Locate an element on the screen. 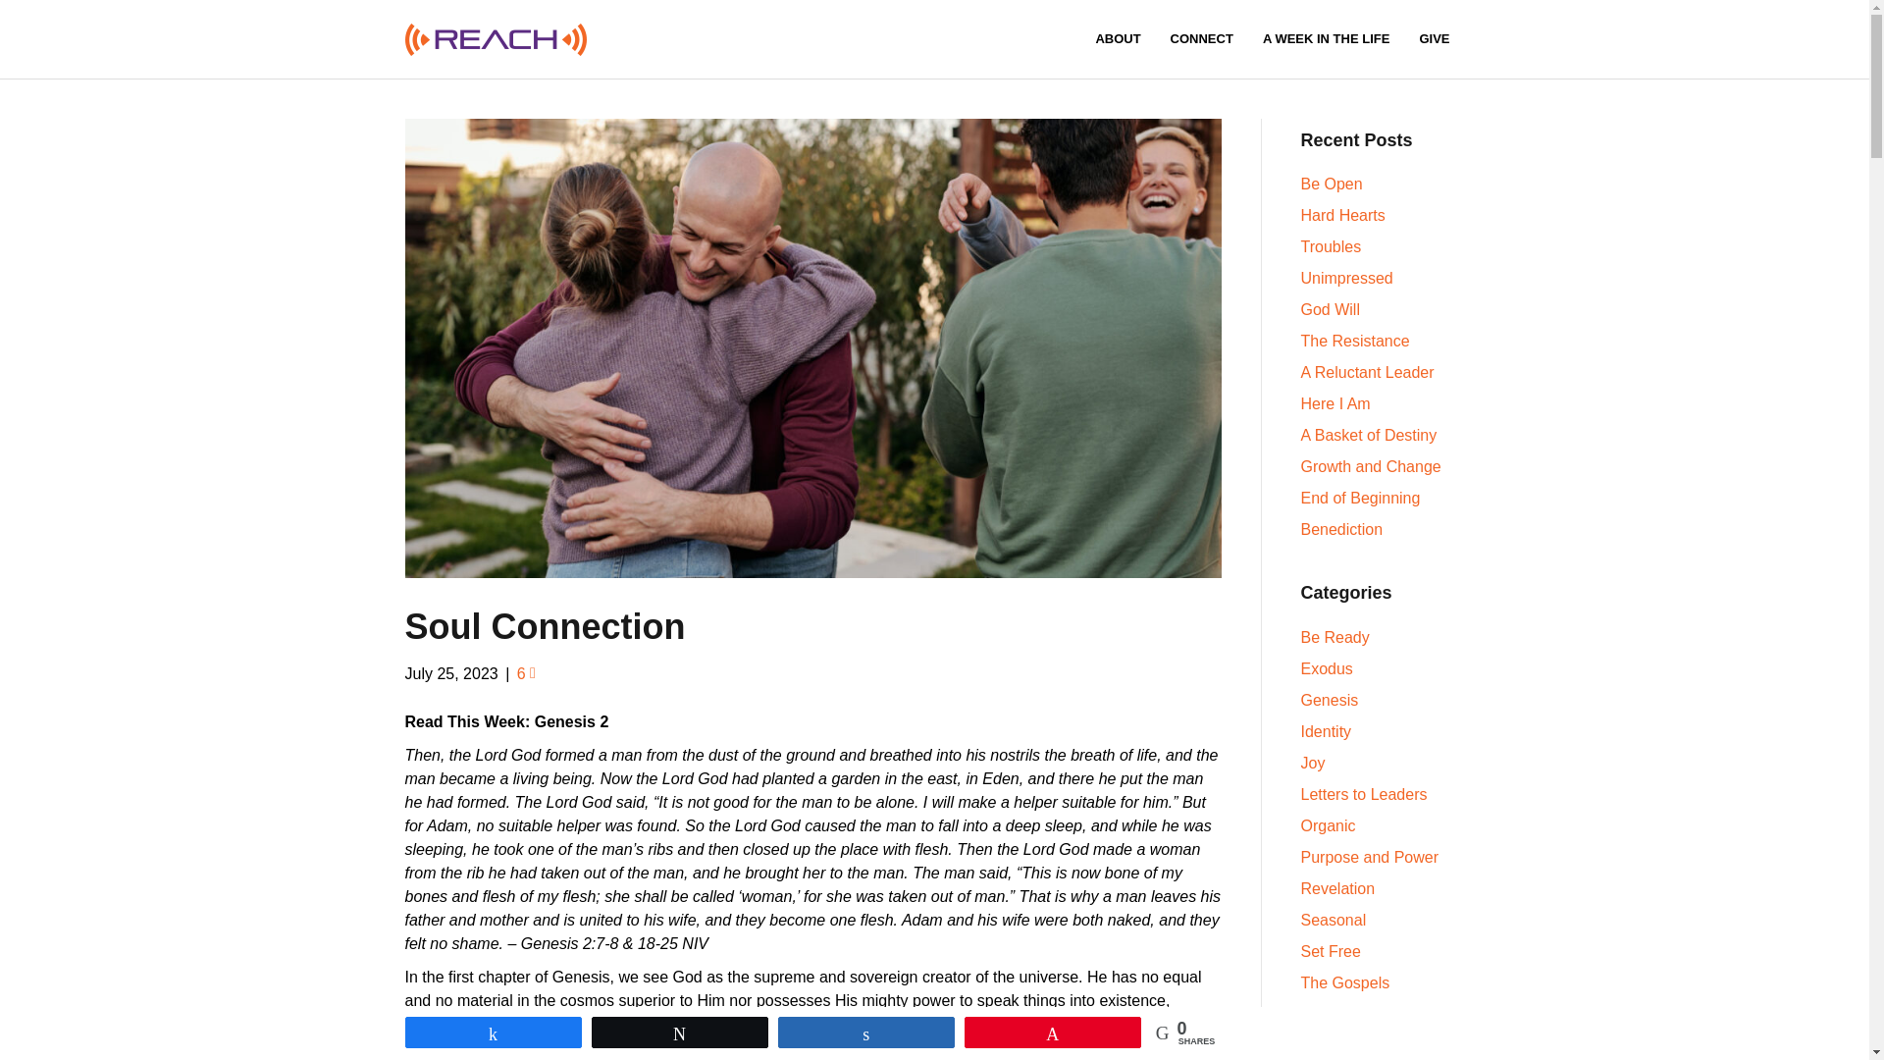  ABOUT is located at coordinates (1117, 39).